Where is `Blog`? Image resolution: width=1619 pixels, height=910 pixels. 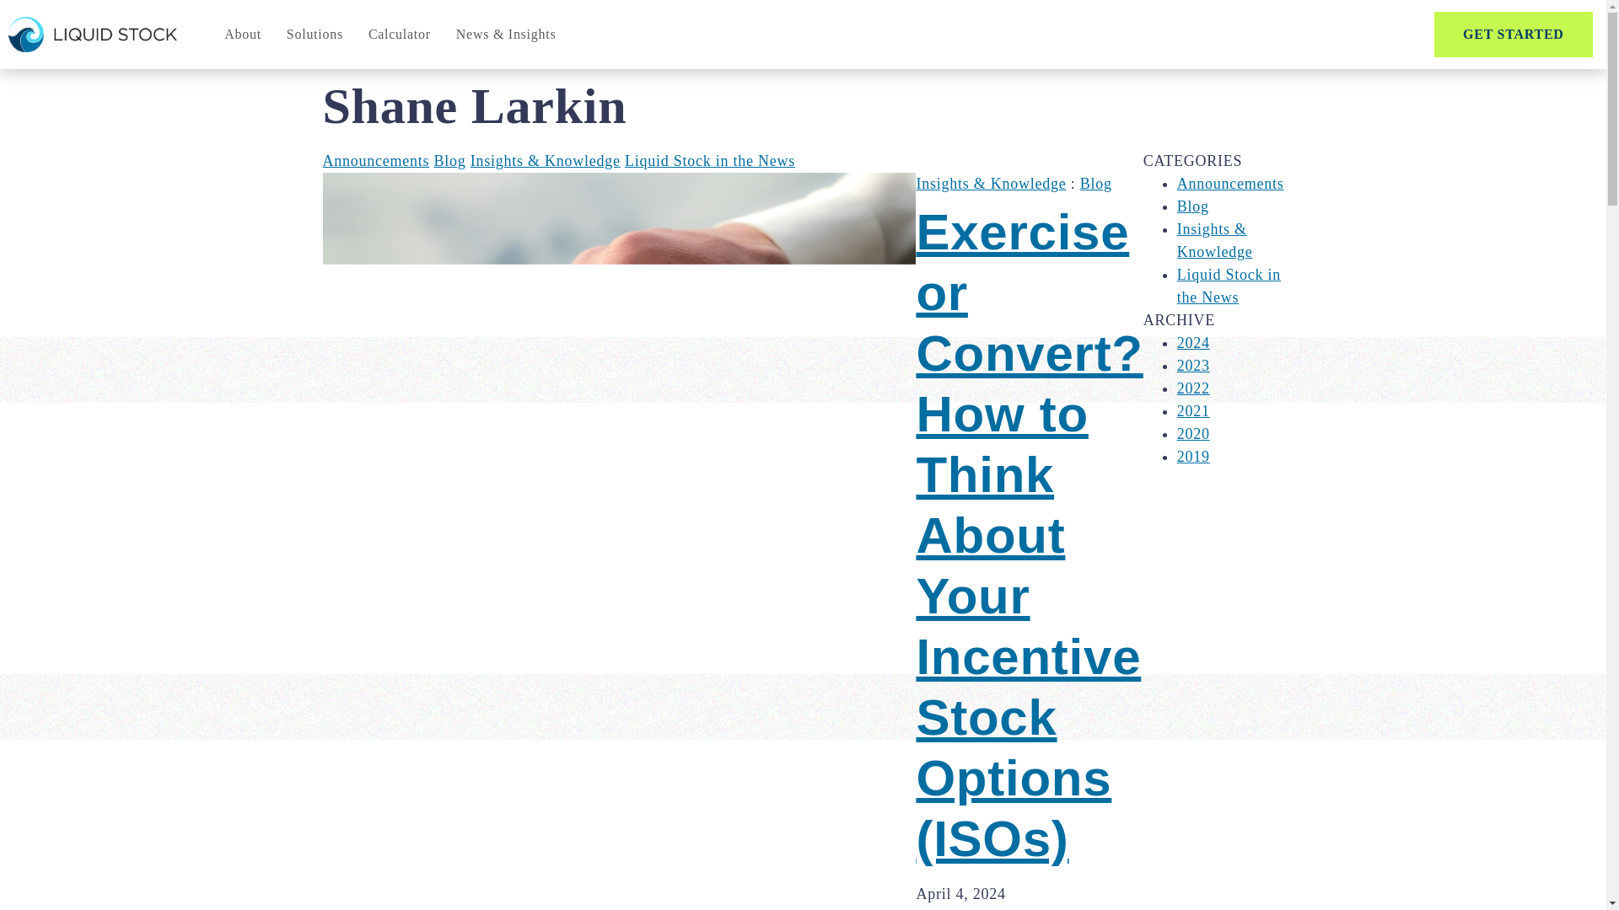 Blog is located at coordinates (1096, 184).